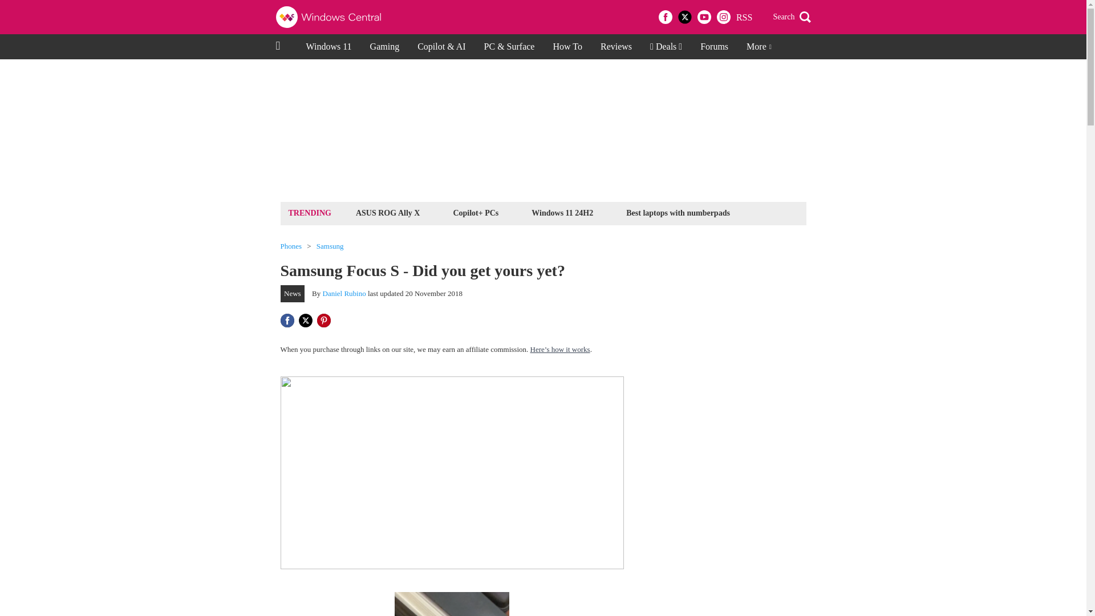  I want to click on News, so click(293, 294).